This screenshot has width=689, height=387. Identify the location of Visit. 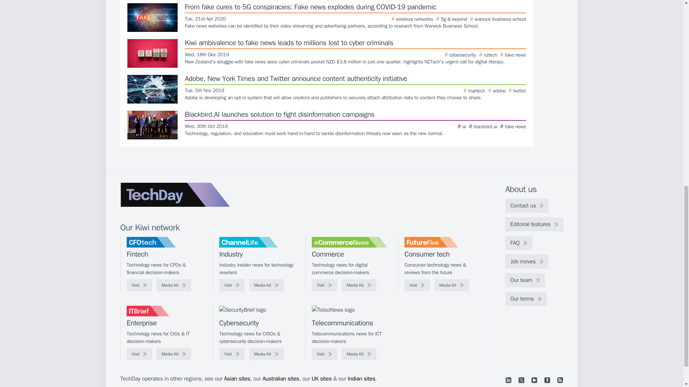
(324, 285).